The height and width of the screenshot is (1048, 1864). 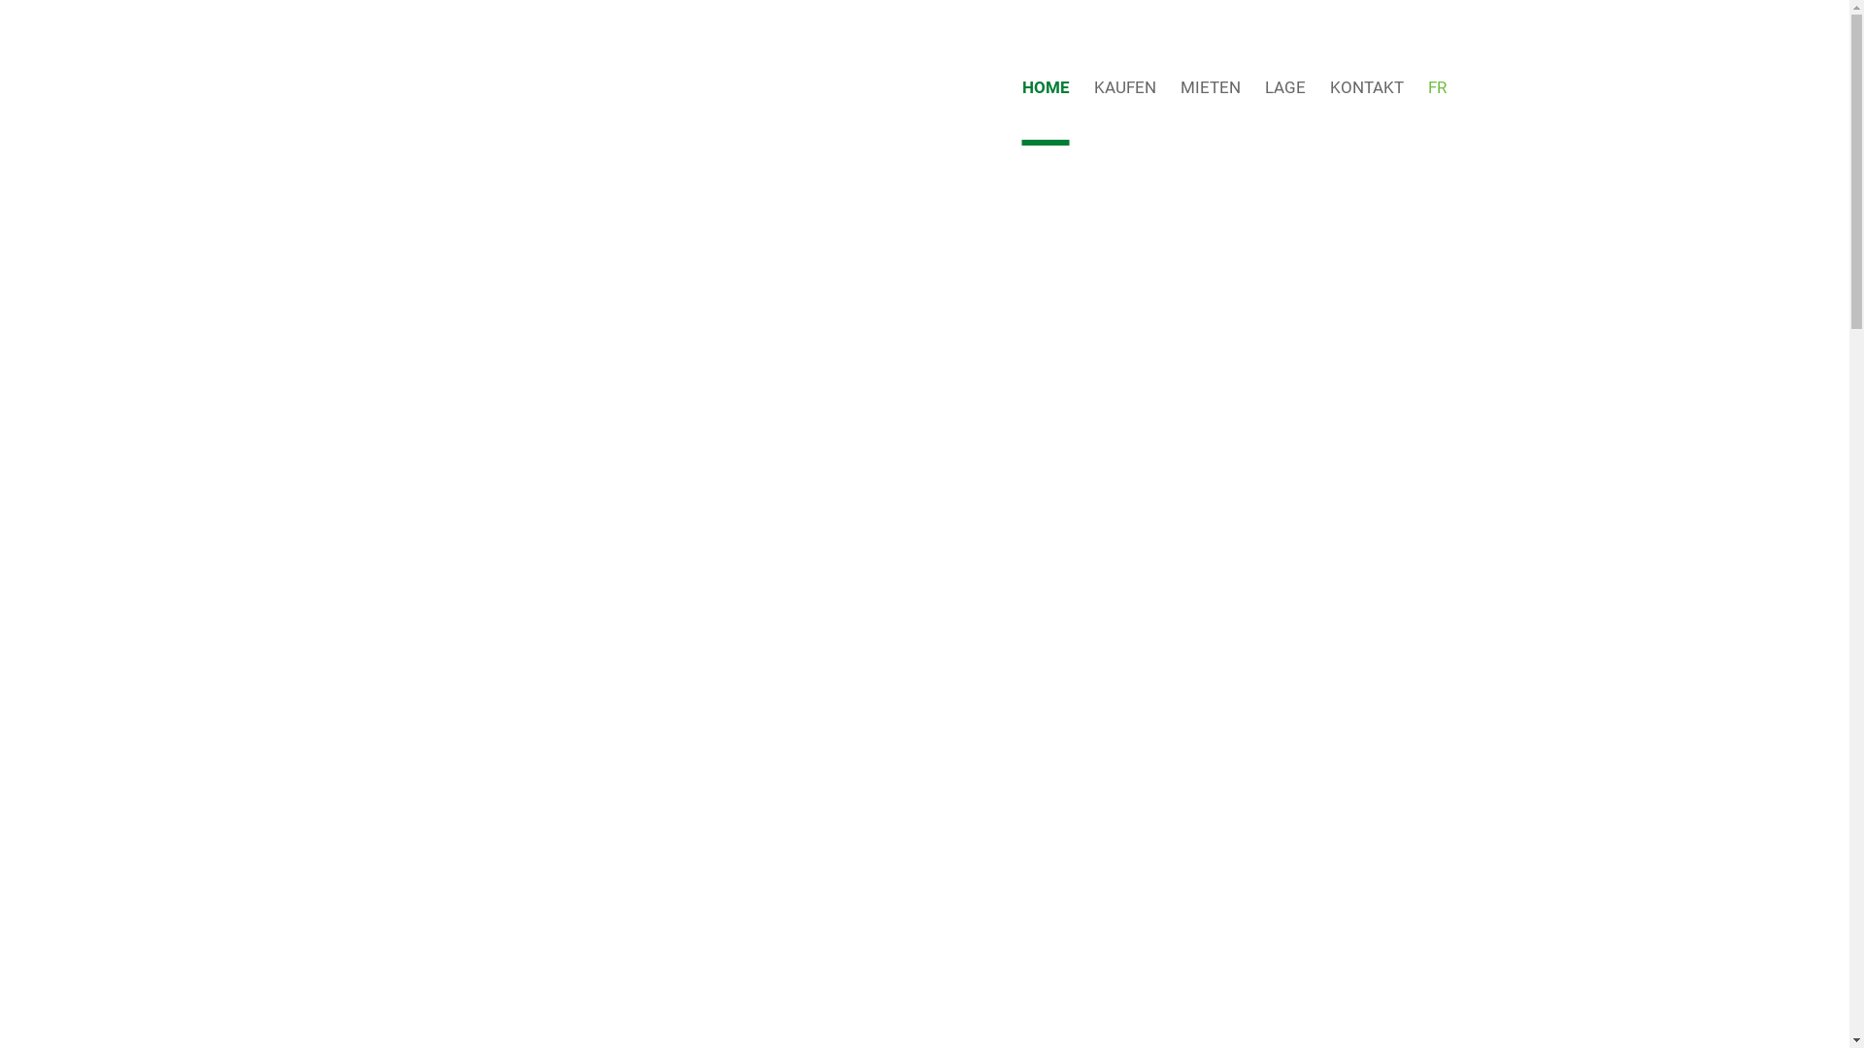 What do you see at coordinates (1367, 87) in the screenshot?
I see `KONTAKT` at bounding box center [1367, 87].